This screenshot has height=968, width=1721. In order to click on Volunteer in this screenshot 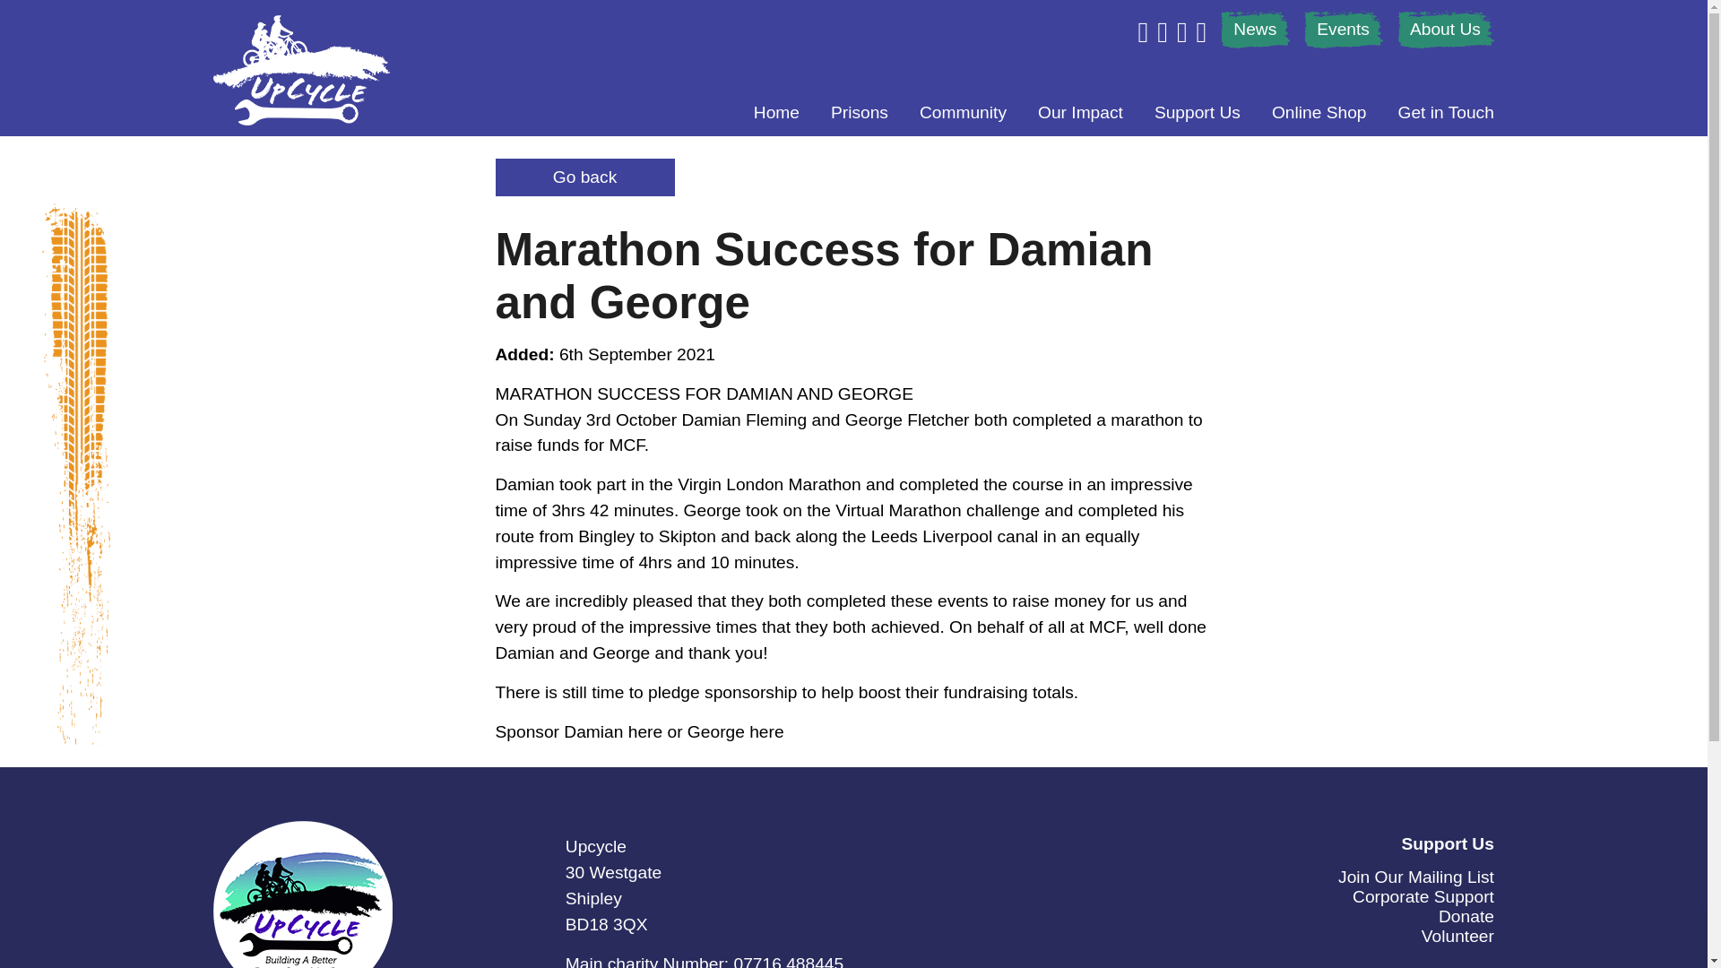, I will do `click(1457, 936)`.